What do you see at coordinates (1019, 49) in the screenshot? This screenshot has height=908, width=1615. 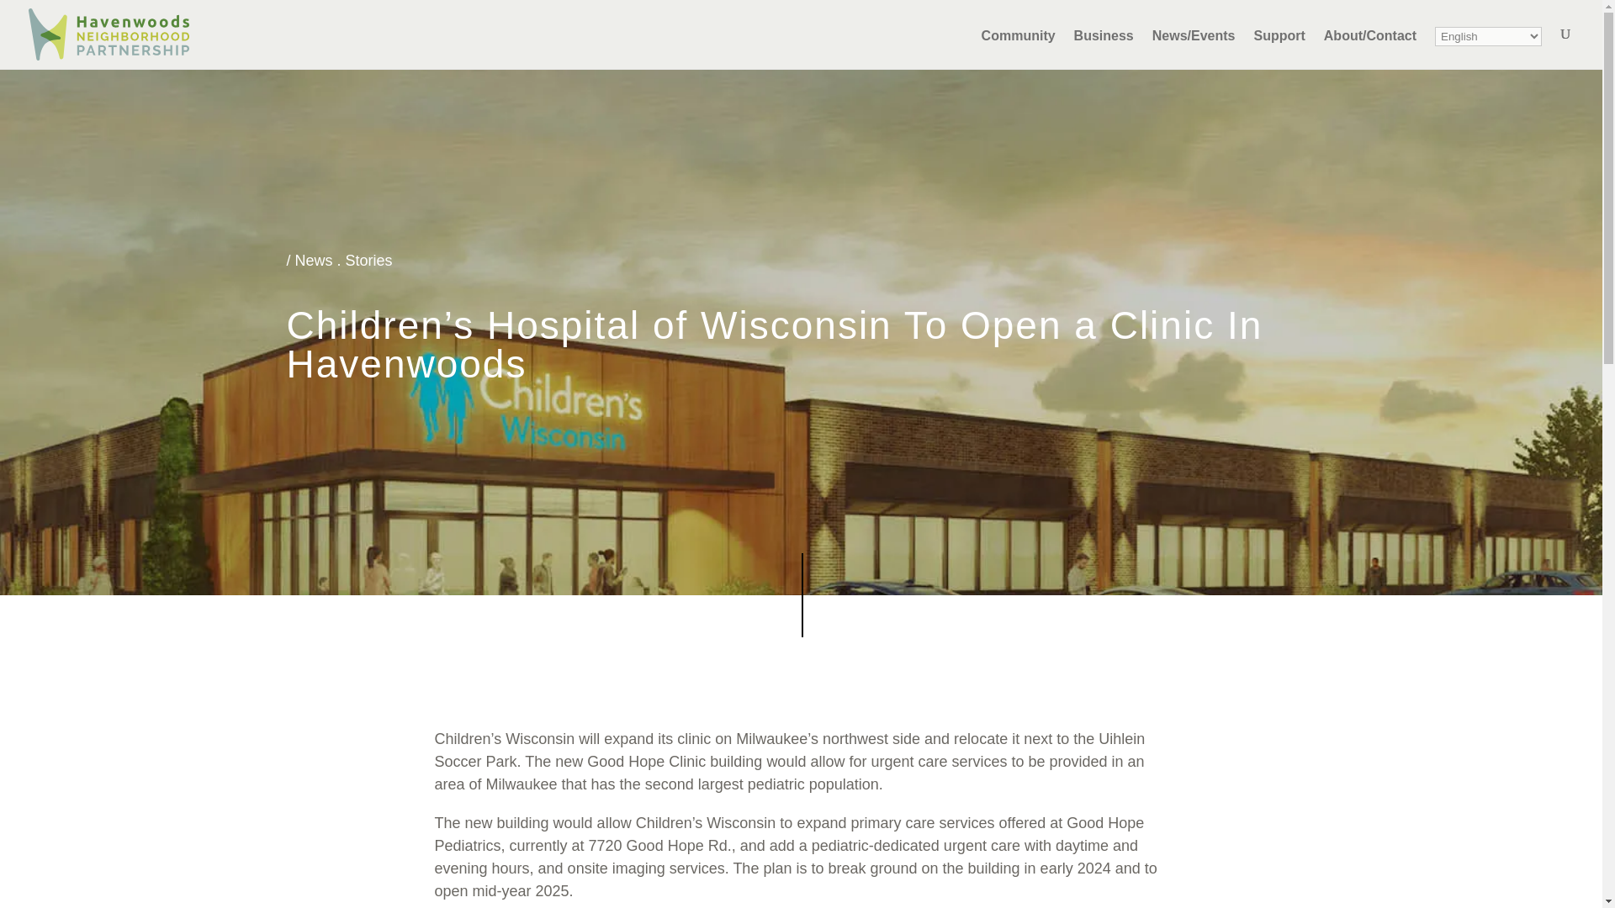 I see `Community` at bounding box center [1019, 49].